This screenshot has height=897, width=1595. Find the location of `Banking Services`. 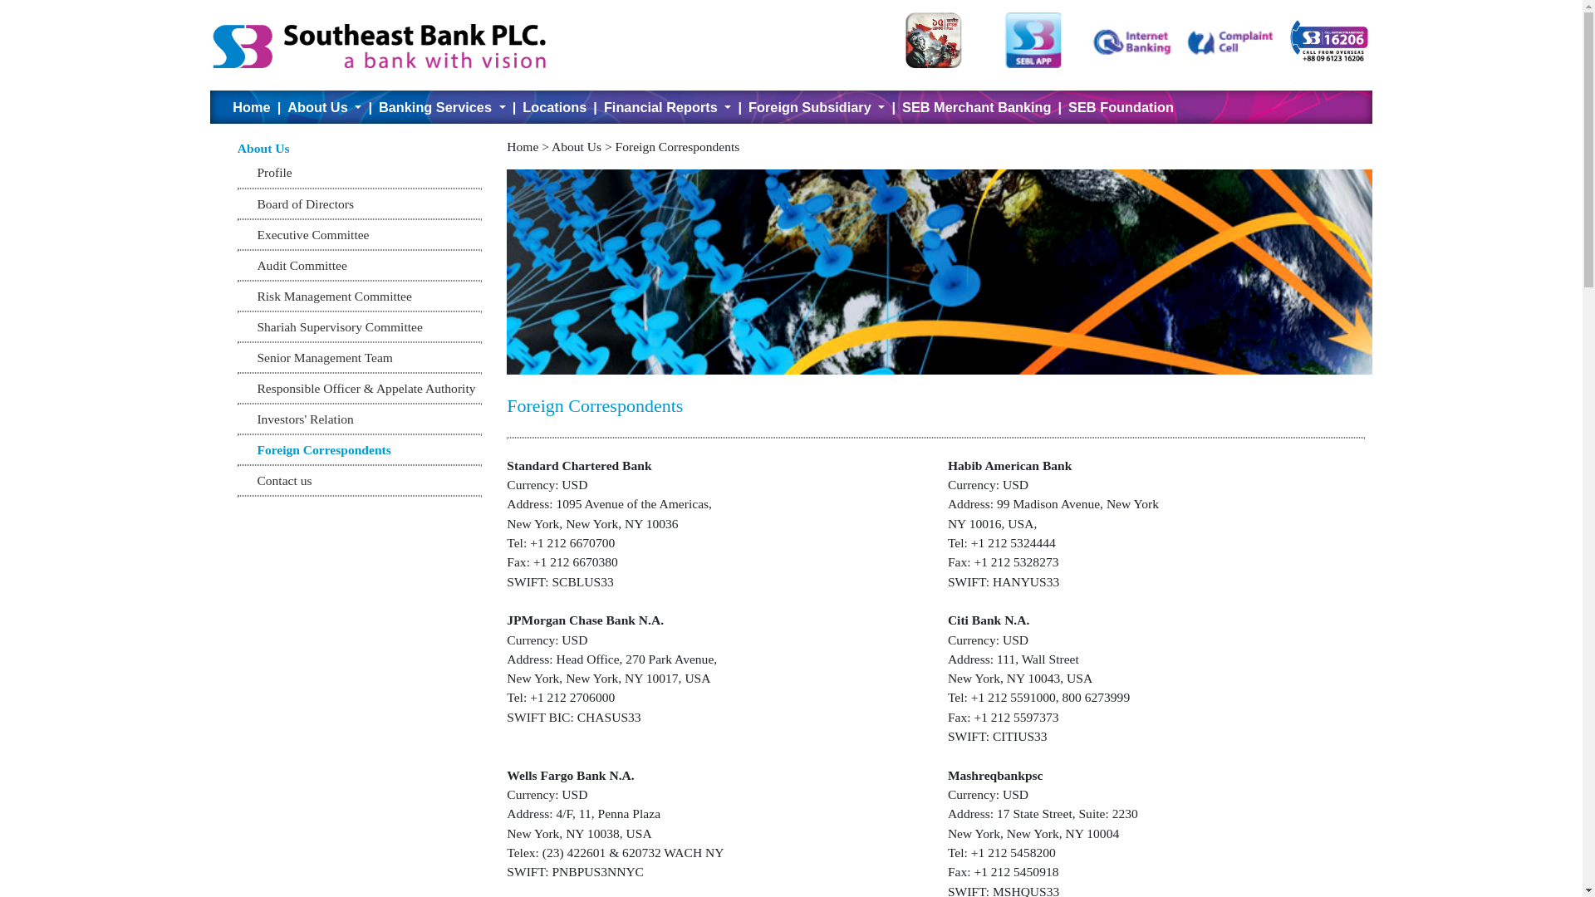

Banking Services is located at coordinates (442, 107).